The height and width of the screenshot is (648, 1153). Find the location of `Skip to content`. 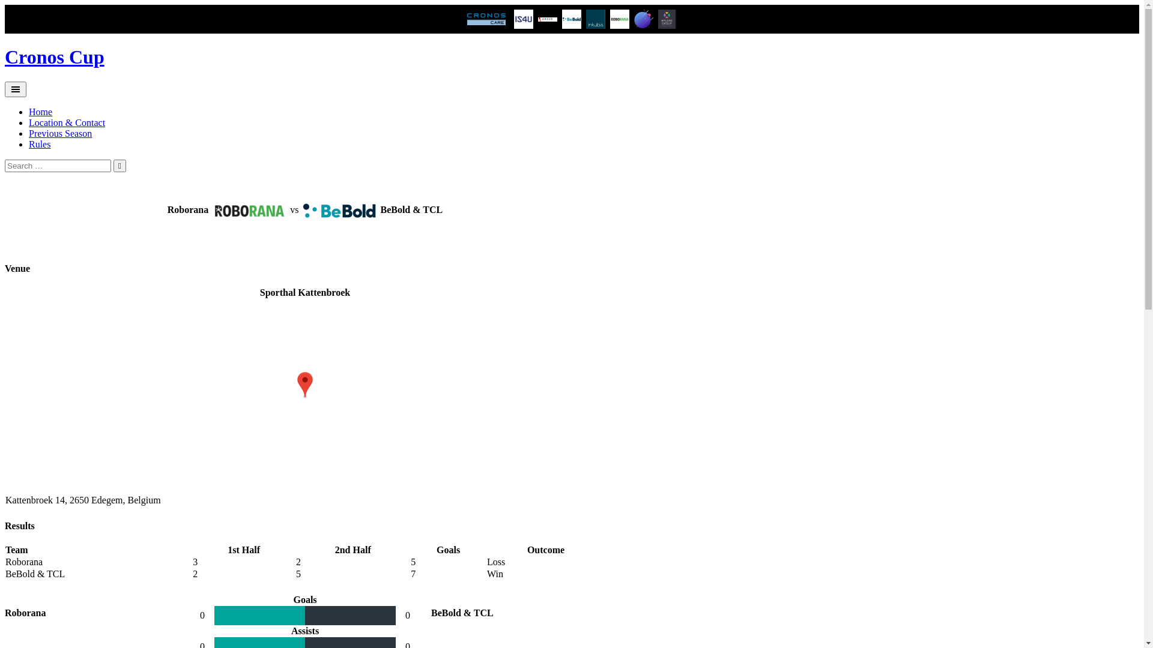

Skip to content is located at coordinates (5, 46).